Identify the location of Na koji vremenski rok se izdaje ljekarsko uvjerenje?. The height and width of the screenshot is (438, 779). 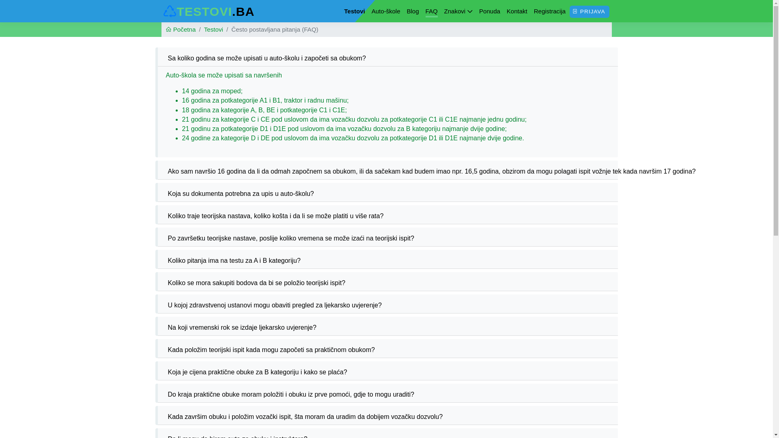
(242, 328).